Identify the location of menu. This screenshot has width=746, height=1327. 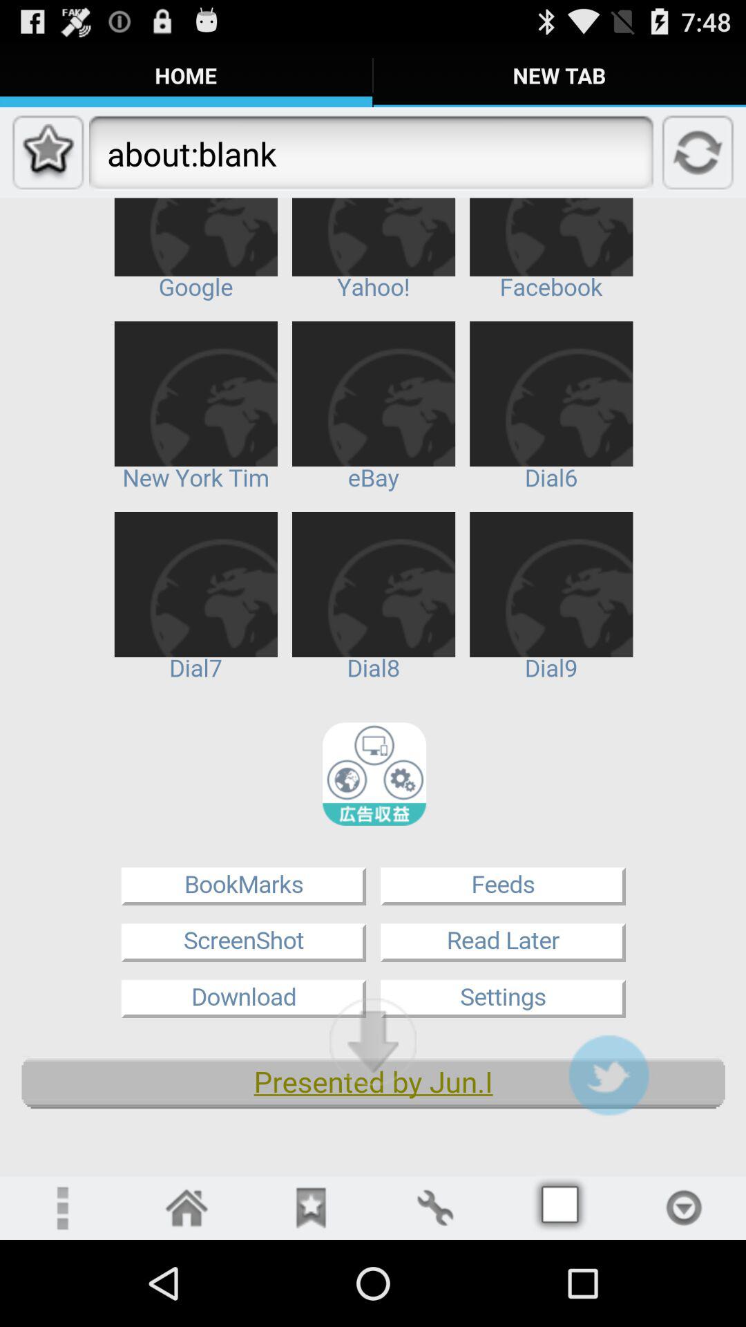
(559, 1208).